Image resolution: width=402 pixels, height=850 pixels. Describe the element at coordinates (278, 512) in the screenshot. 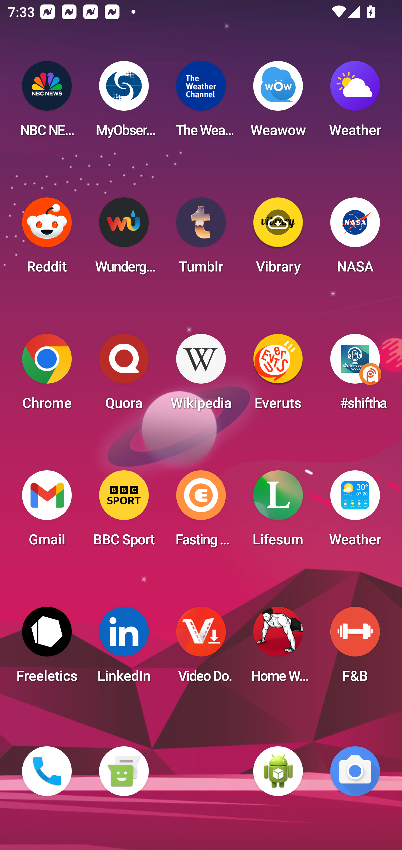

I see `Lifesum` at that location.